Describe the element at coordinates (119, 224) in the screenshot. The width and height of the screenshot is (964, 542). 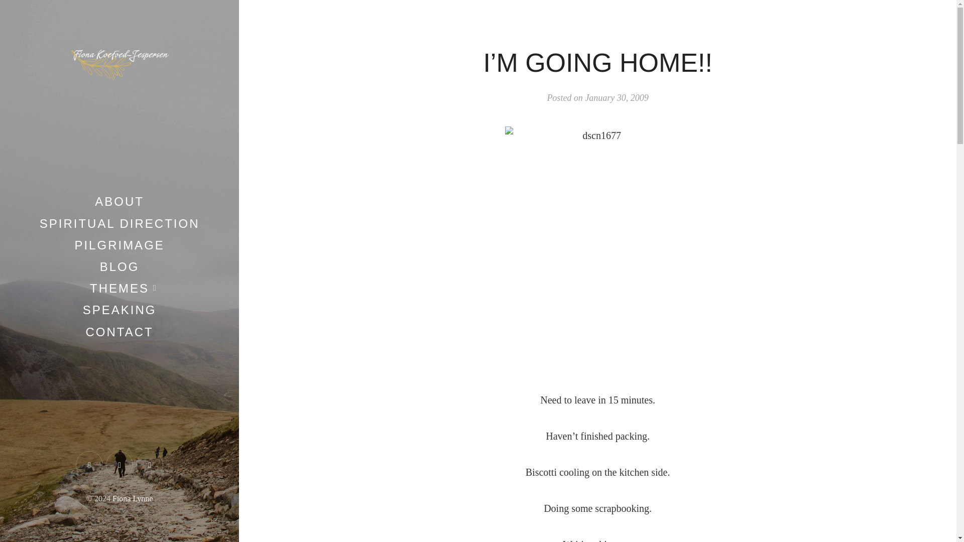
I see `SPIRITUAL DIRECTION` at that location.